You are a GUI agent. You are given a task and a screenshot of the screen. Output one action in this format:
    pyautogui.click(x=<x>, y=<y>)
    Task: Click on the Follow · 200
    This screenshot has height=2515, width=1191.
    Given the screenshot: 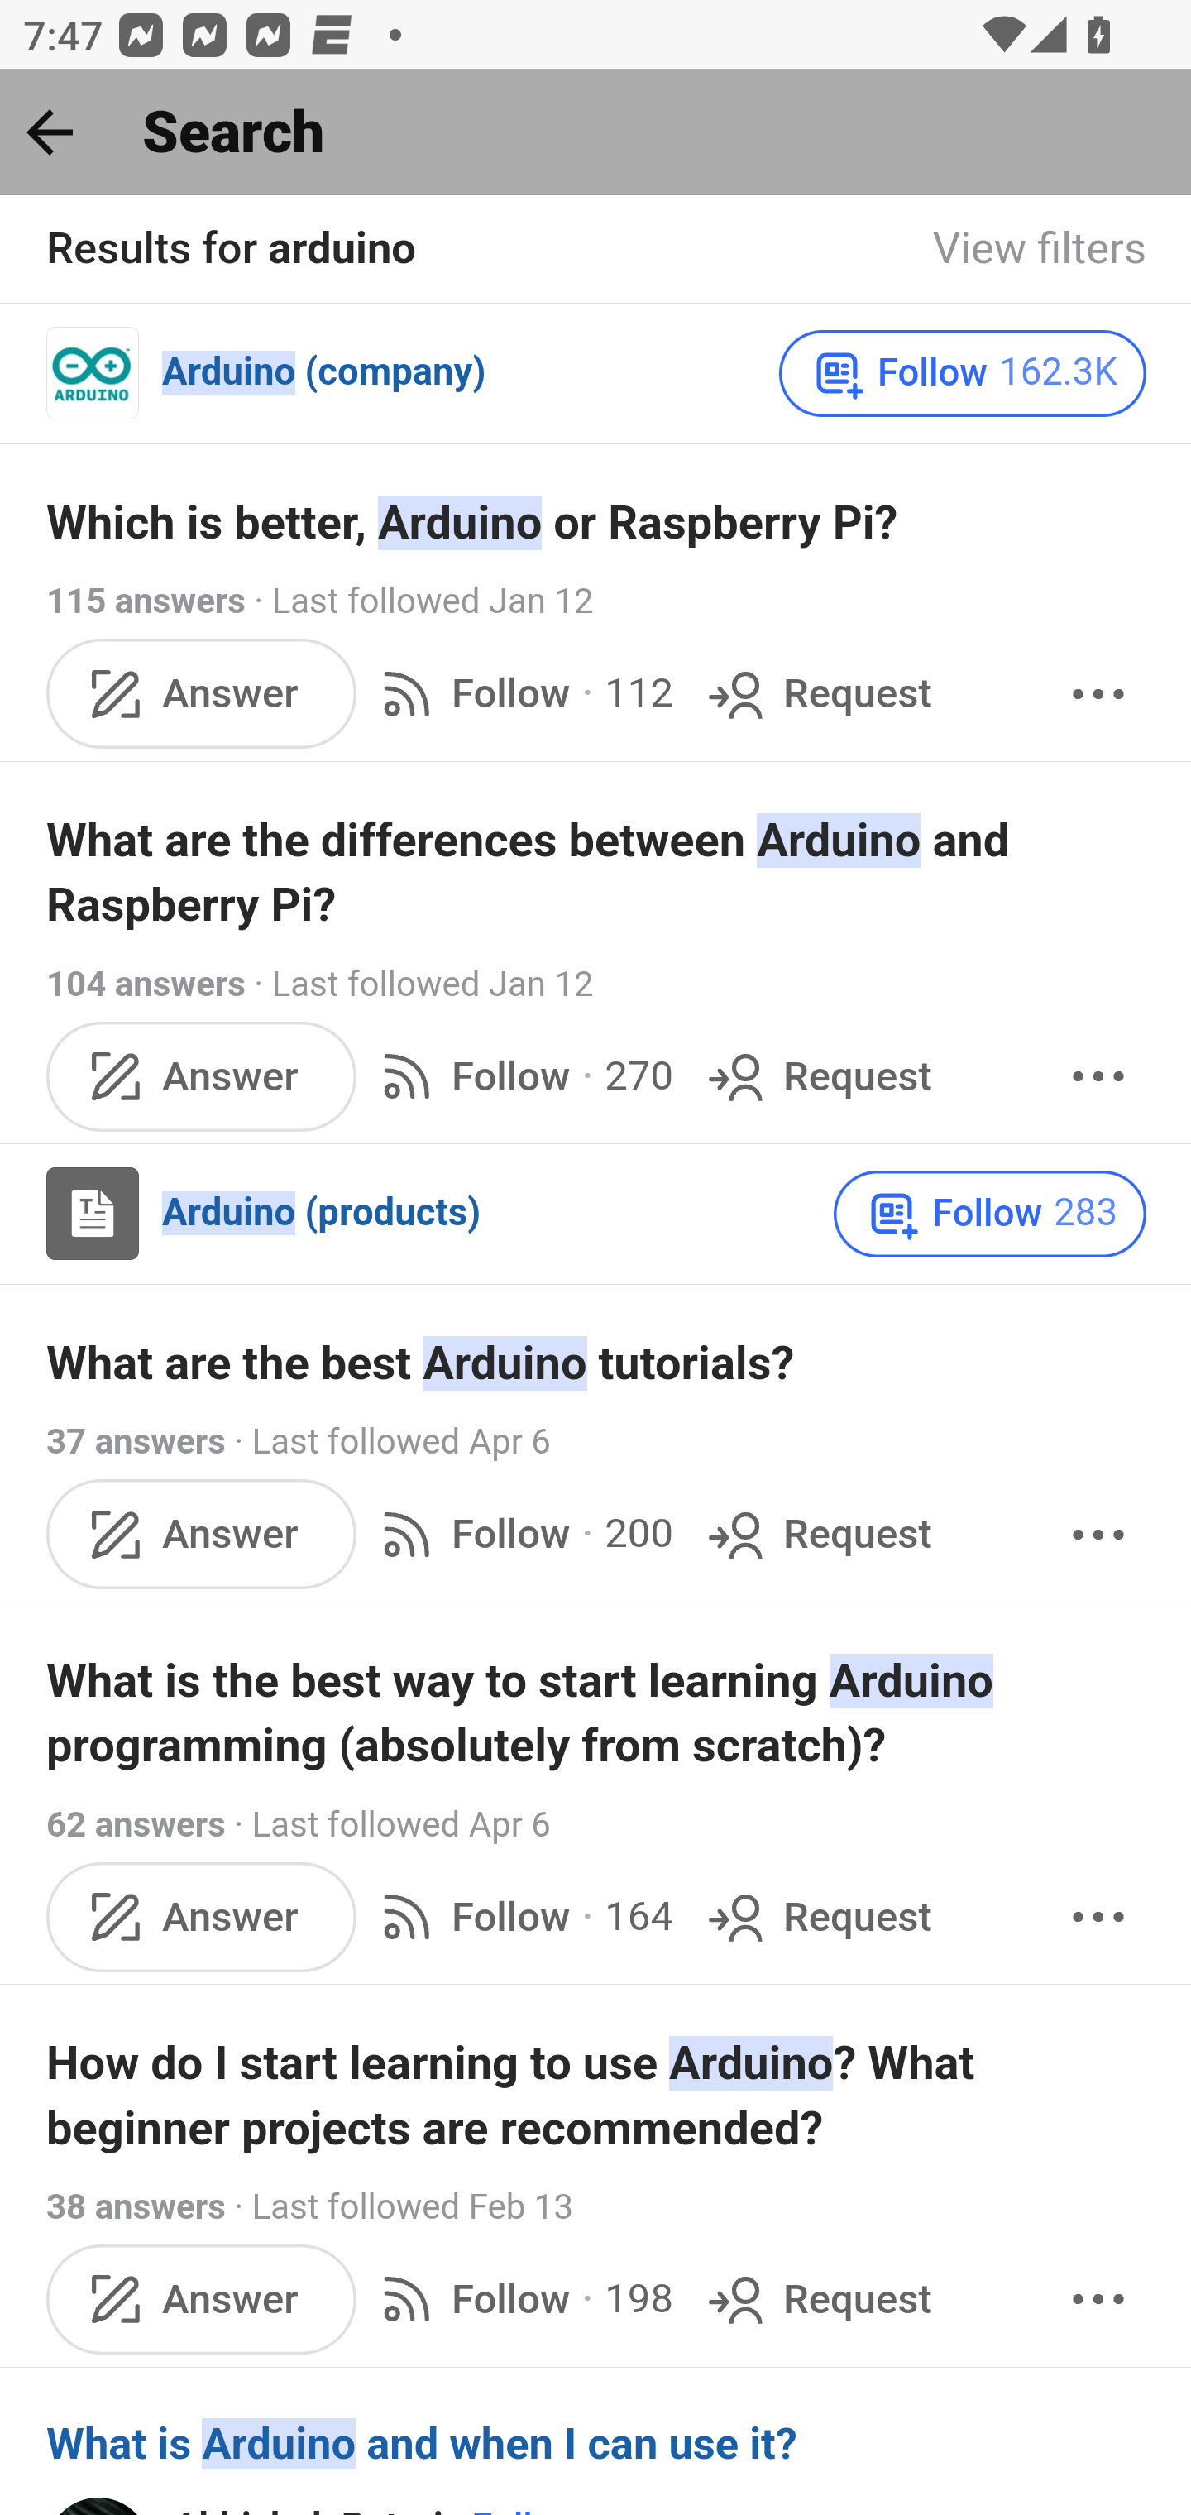 What is the action you would take?
    pyautogui.click(x=521, y=1535)
    